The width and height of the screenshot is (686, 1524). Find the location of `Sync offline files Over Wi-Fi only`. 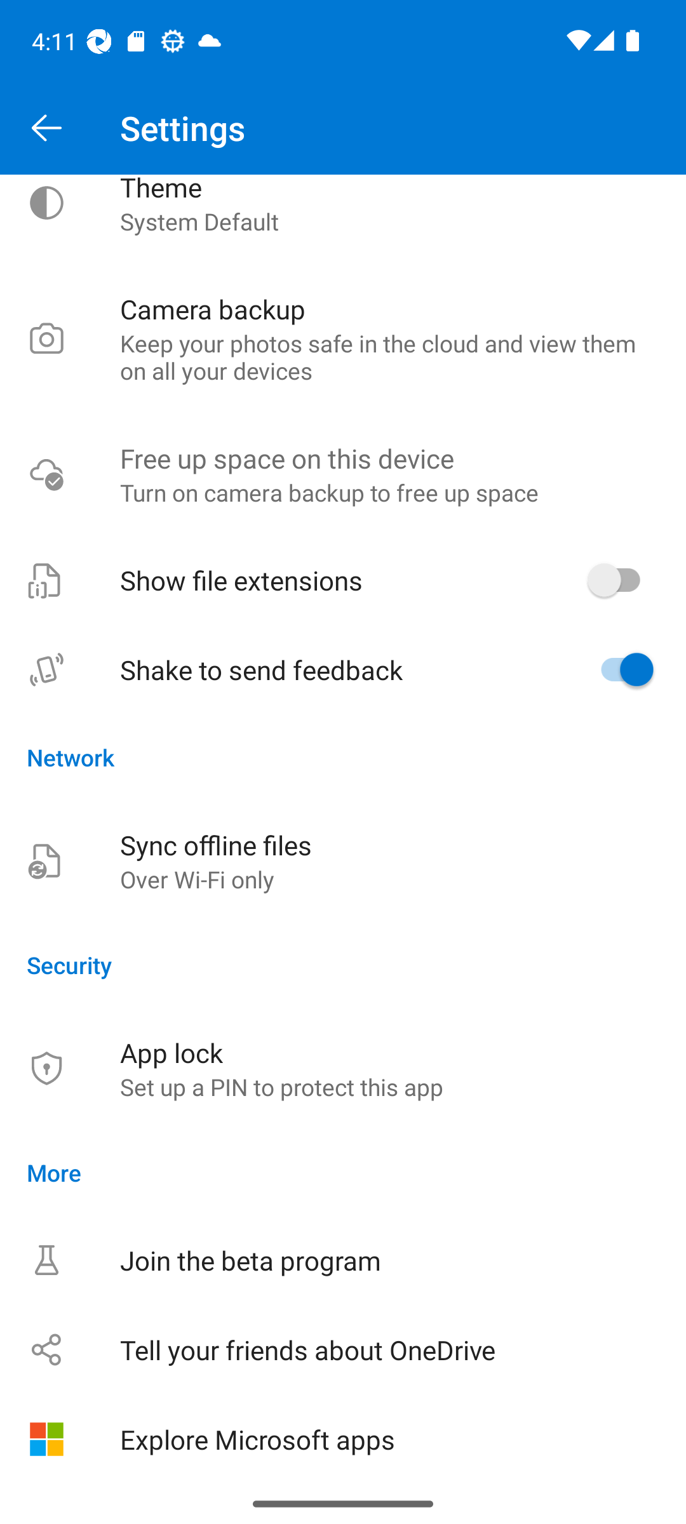

Sync offline files Over Wi-Fi only is located at coordinates (343, 861).